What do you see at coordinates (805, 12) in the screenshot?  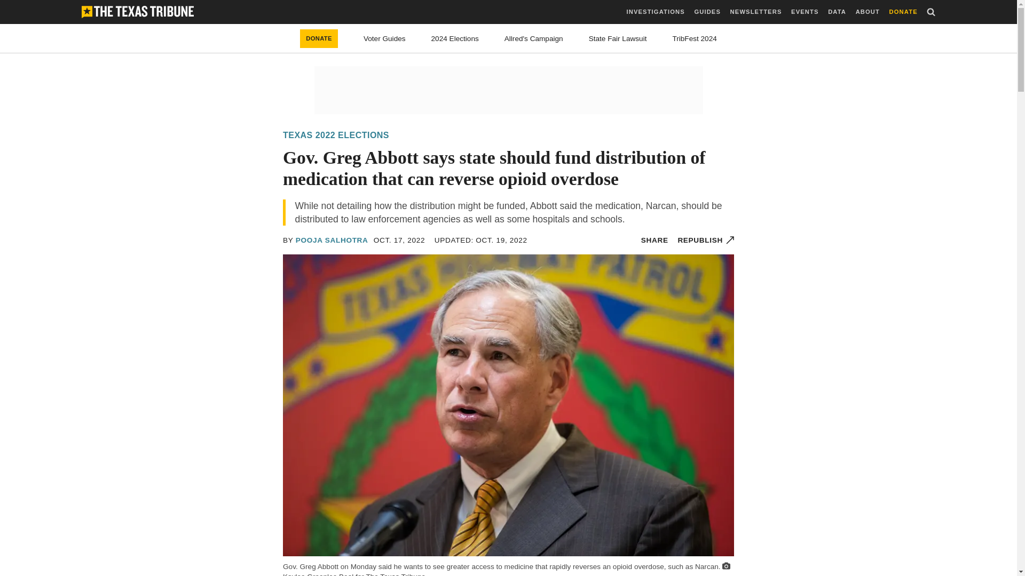 I see `EVENTS` at bounding box center [805, 12].